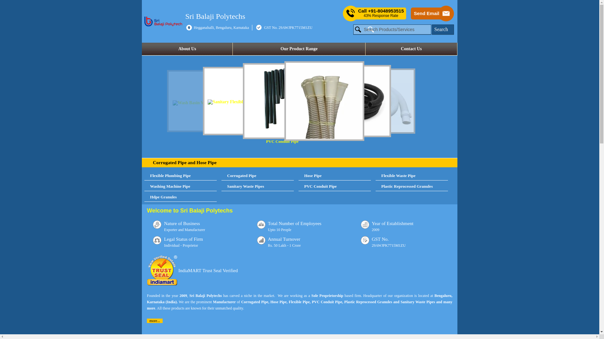 Image resolution: width=604 pixels, height=339 pixels. I want to click on Hdpe Granules, so click(181, 197).